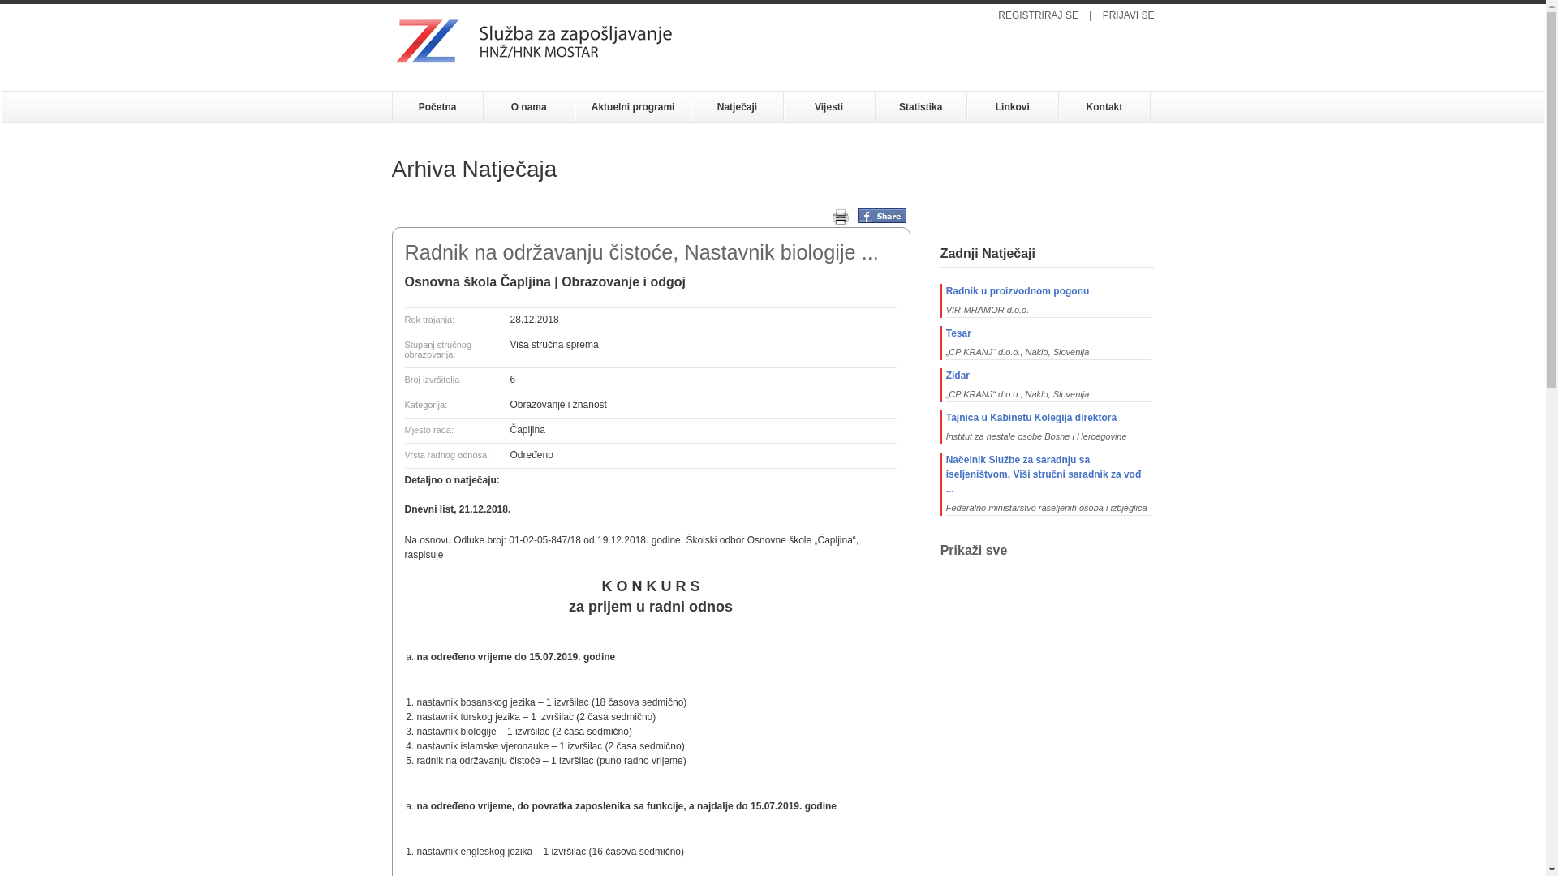 The width and height of the screenshot is (1558, 876). What do you see at coordinates (829, 107) in the screenshot?
I see `Vijesti` at bounding box center [829, 107].